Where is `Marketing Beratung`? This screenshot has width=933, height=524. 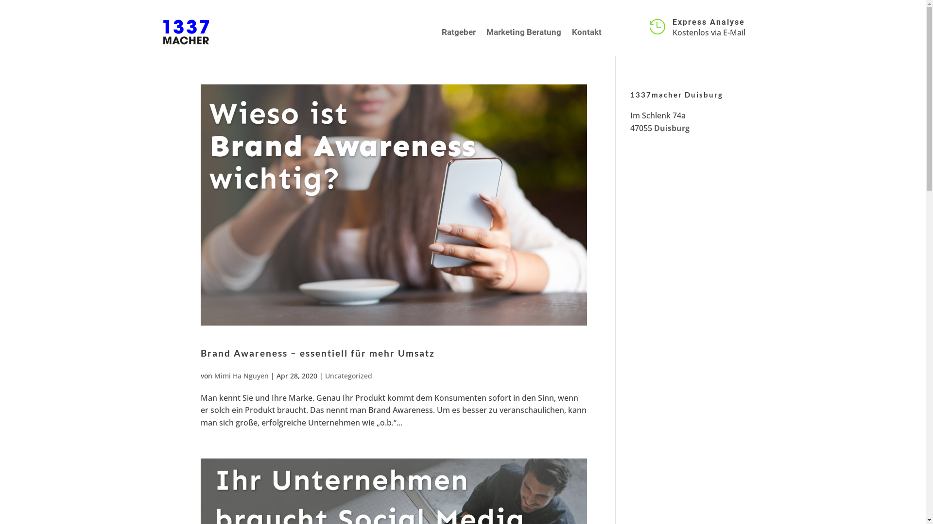 Marketing Beratung is located at coordinates (524, 32).